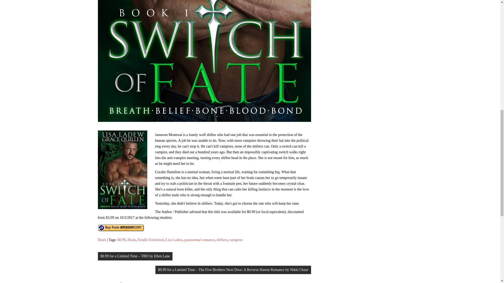 This screenshot has width=504, height=283. I want to click on Deals, so click(102, 240).